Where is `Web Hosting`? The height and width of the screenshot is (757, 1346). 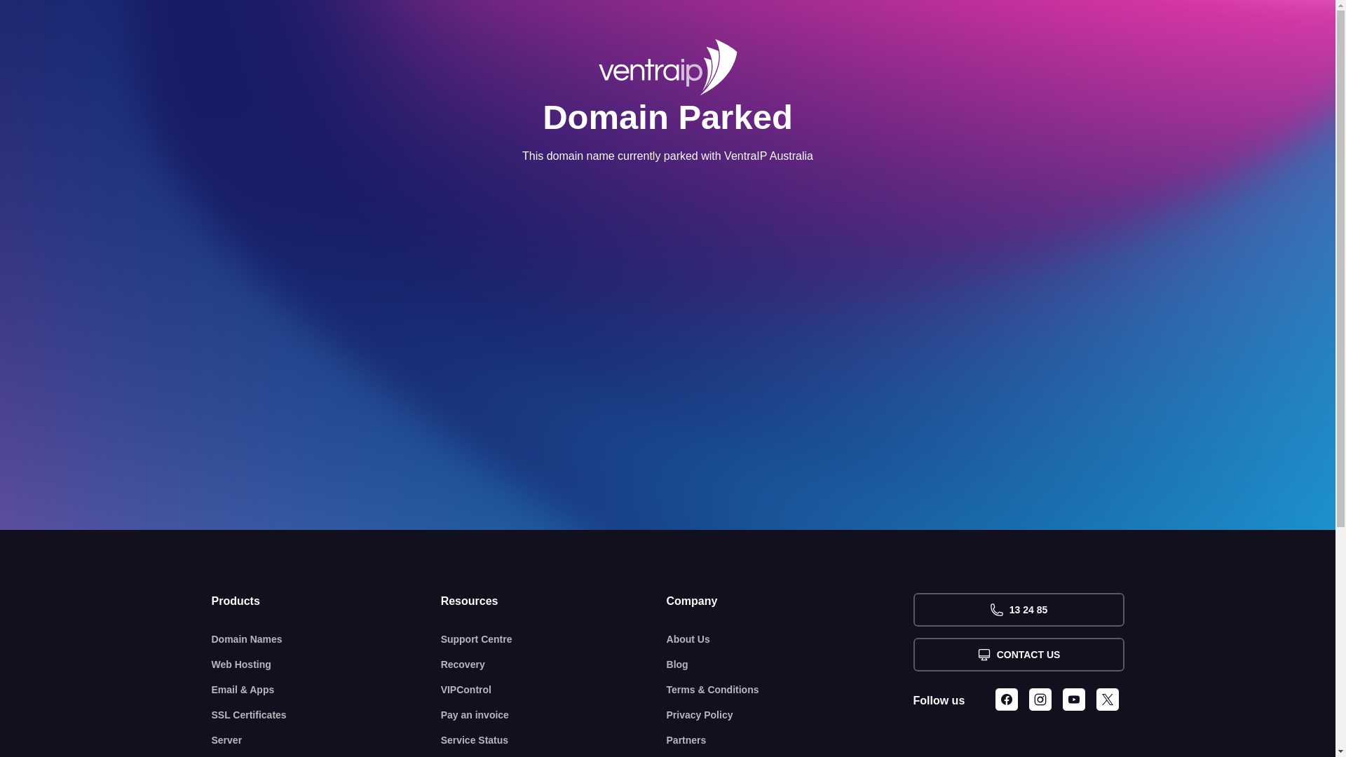
Web Hosting is located at coordinates (327, 664).